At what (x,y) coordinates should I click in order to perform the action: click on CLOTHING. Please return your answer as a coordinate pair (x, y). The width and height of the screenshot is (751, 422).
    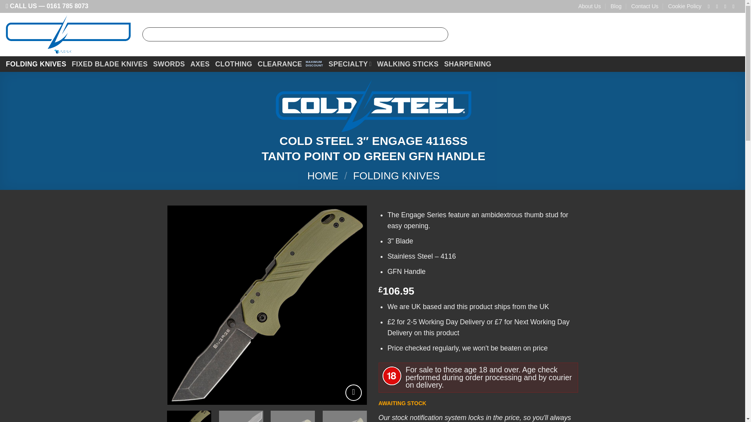
    Looking at the image, I should click on (234, 64).